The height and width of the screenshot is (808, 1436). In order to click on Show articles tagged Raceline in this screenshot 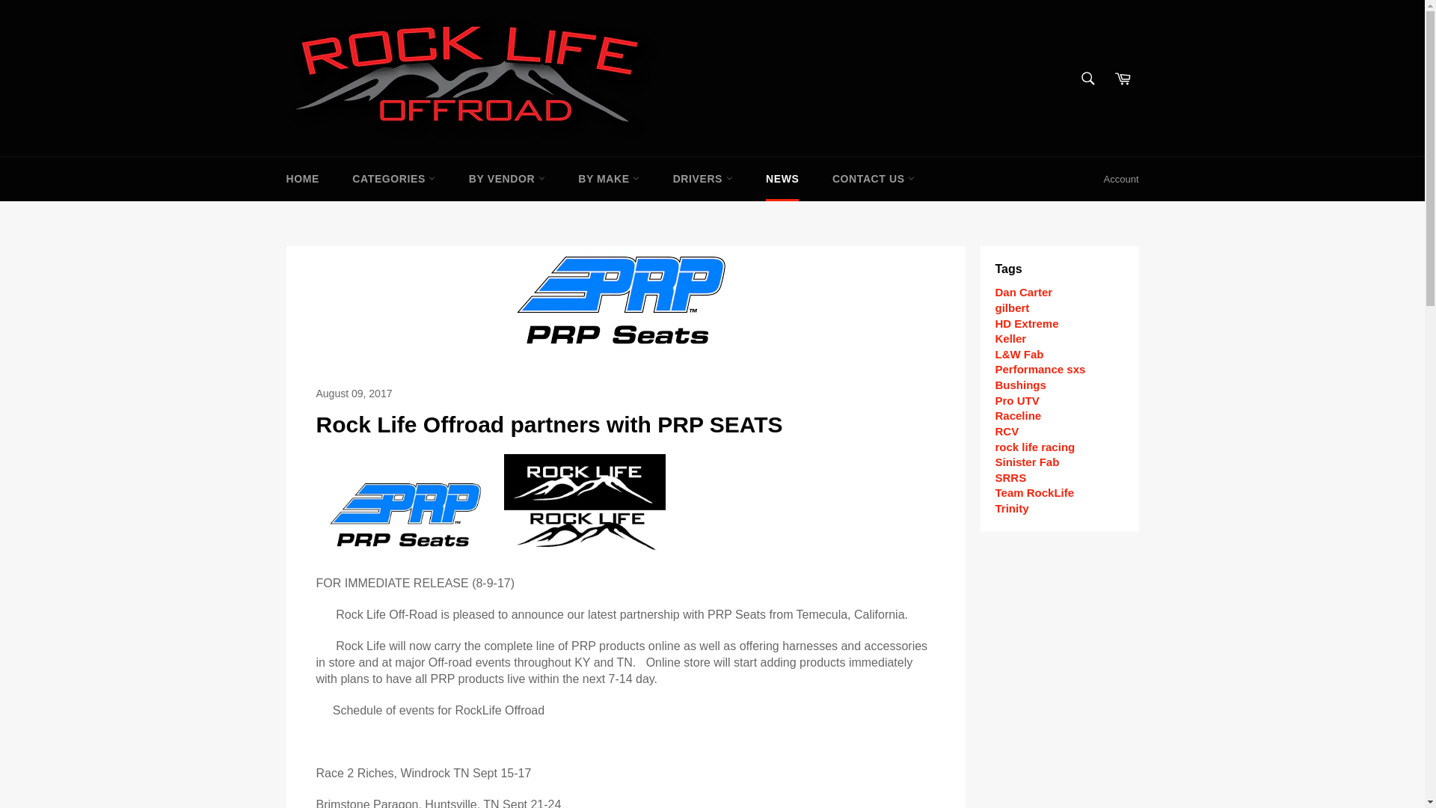, I will do `click(1018, 414)`.